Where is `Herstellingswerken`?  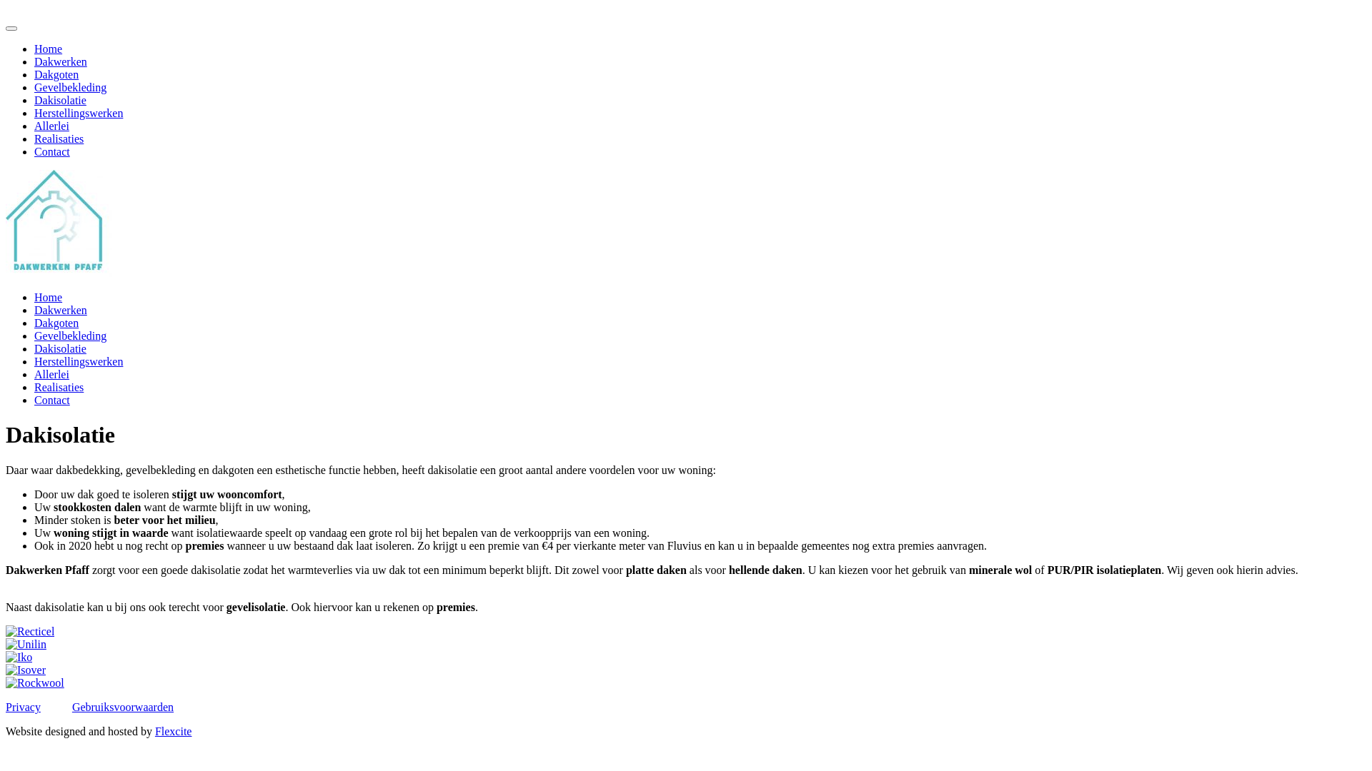
Herstellingswerken is located at coordinates (79, 113).